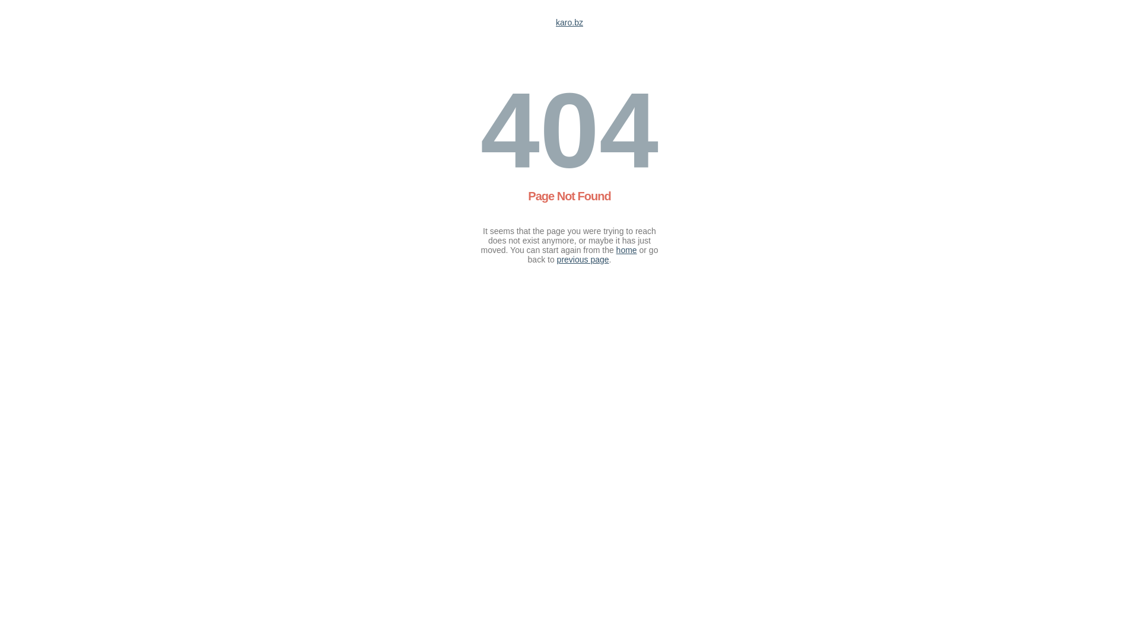 The height and width of the screenshot is (640, 1139). I want to click on karo.bz, so click(569, 23).